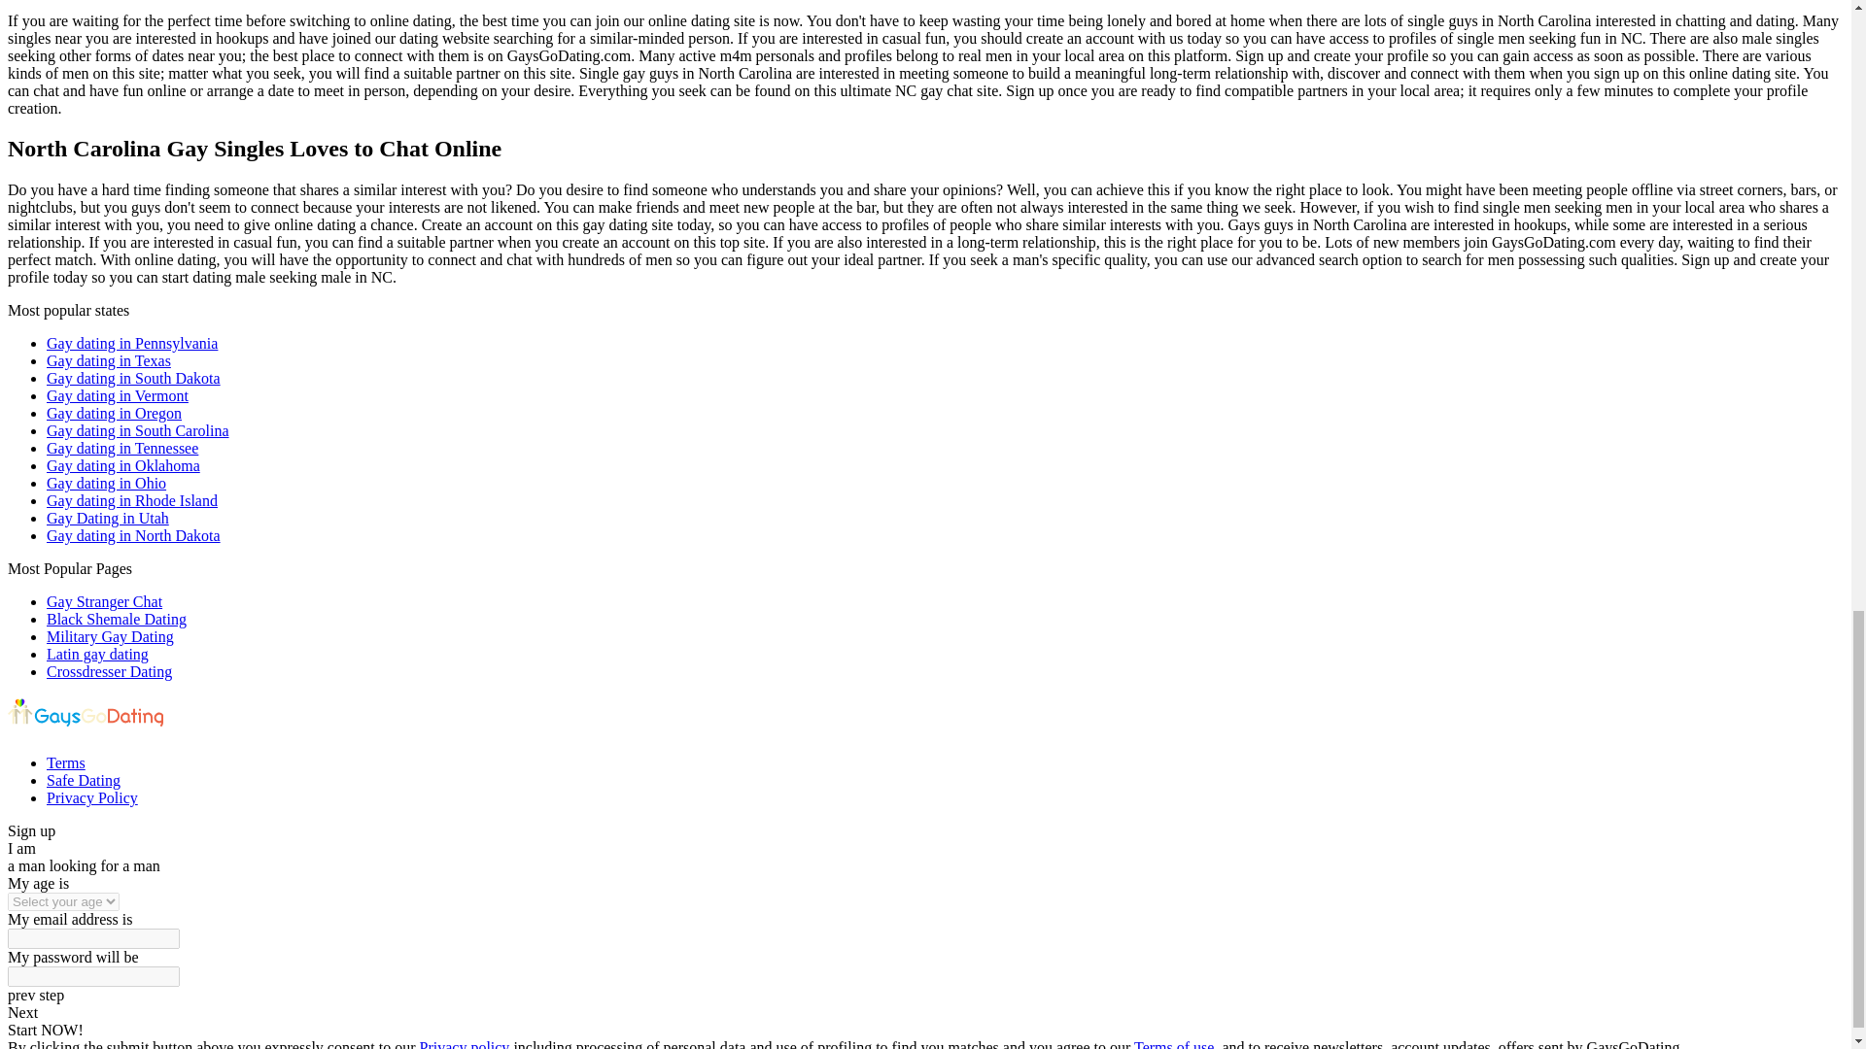 This screenshot has height=1049, width=1866. I want to click on Gay dating in South Dakota, so click(133, 379).